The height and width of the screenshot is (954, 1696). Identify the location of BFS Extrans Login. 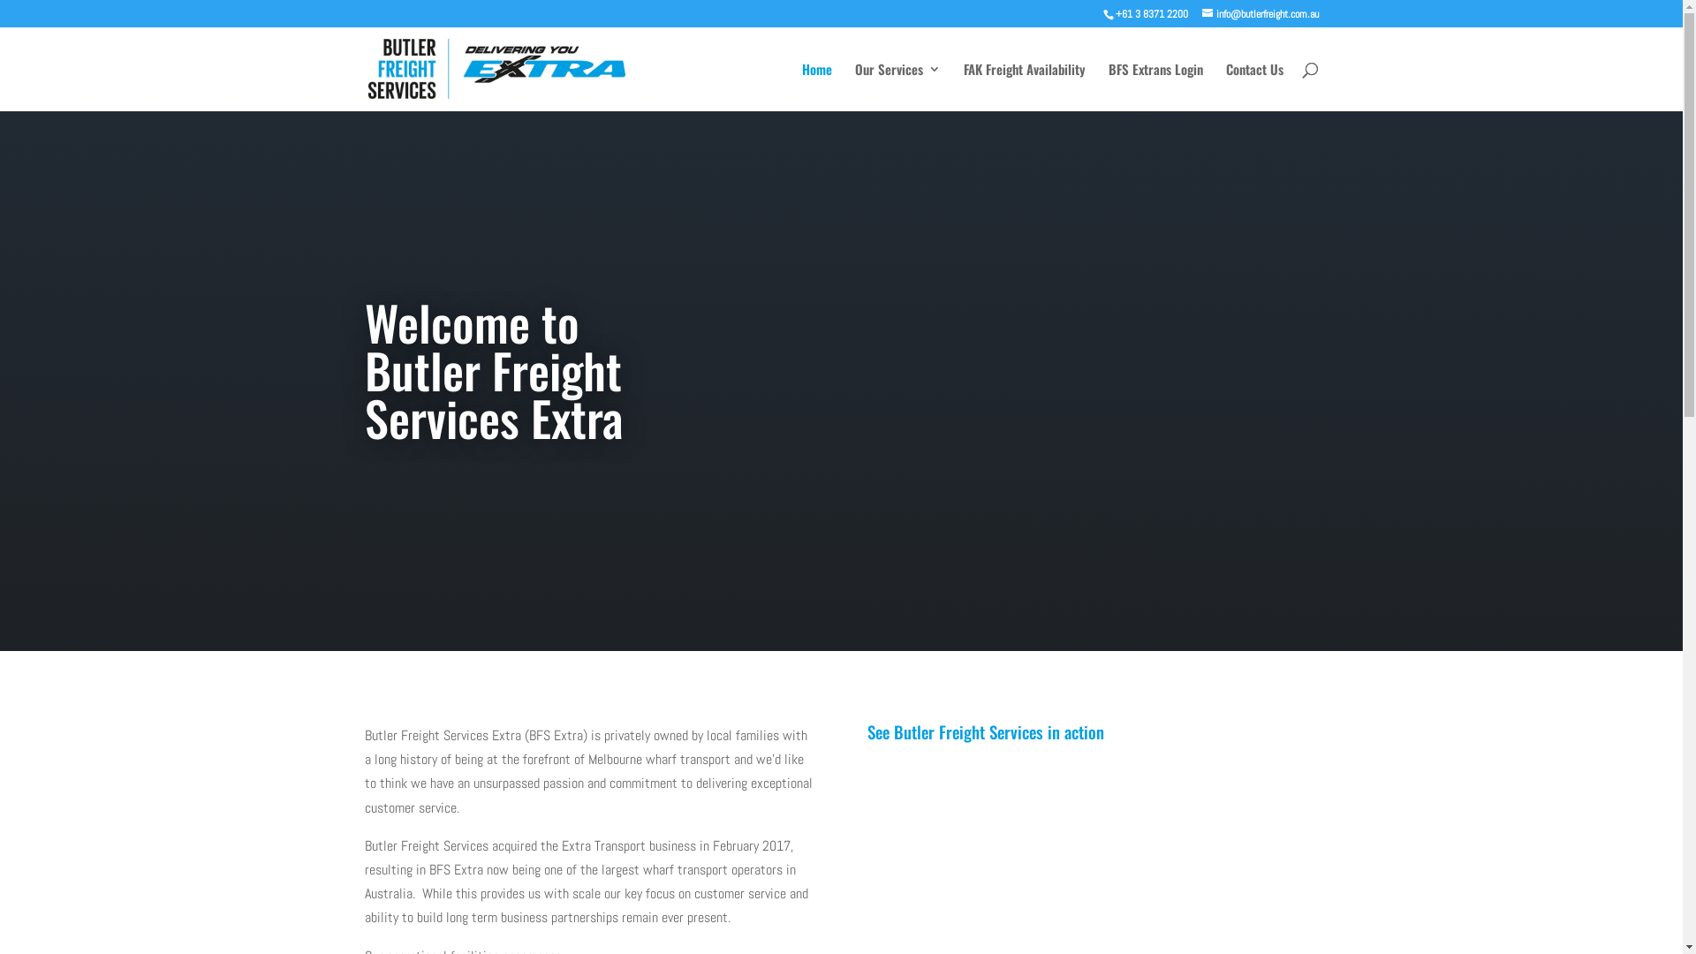
(1155, 87).